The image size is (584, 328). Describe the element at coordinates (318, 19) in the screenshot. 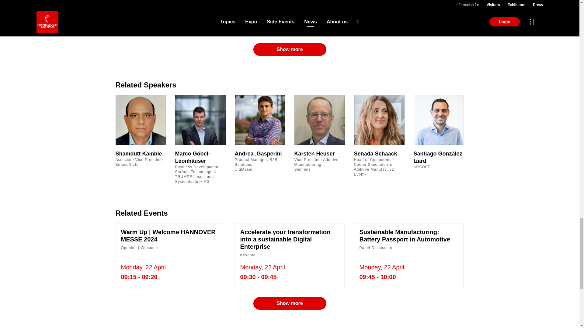

I see `Toray Precision` at that location.